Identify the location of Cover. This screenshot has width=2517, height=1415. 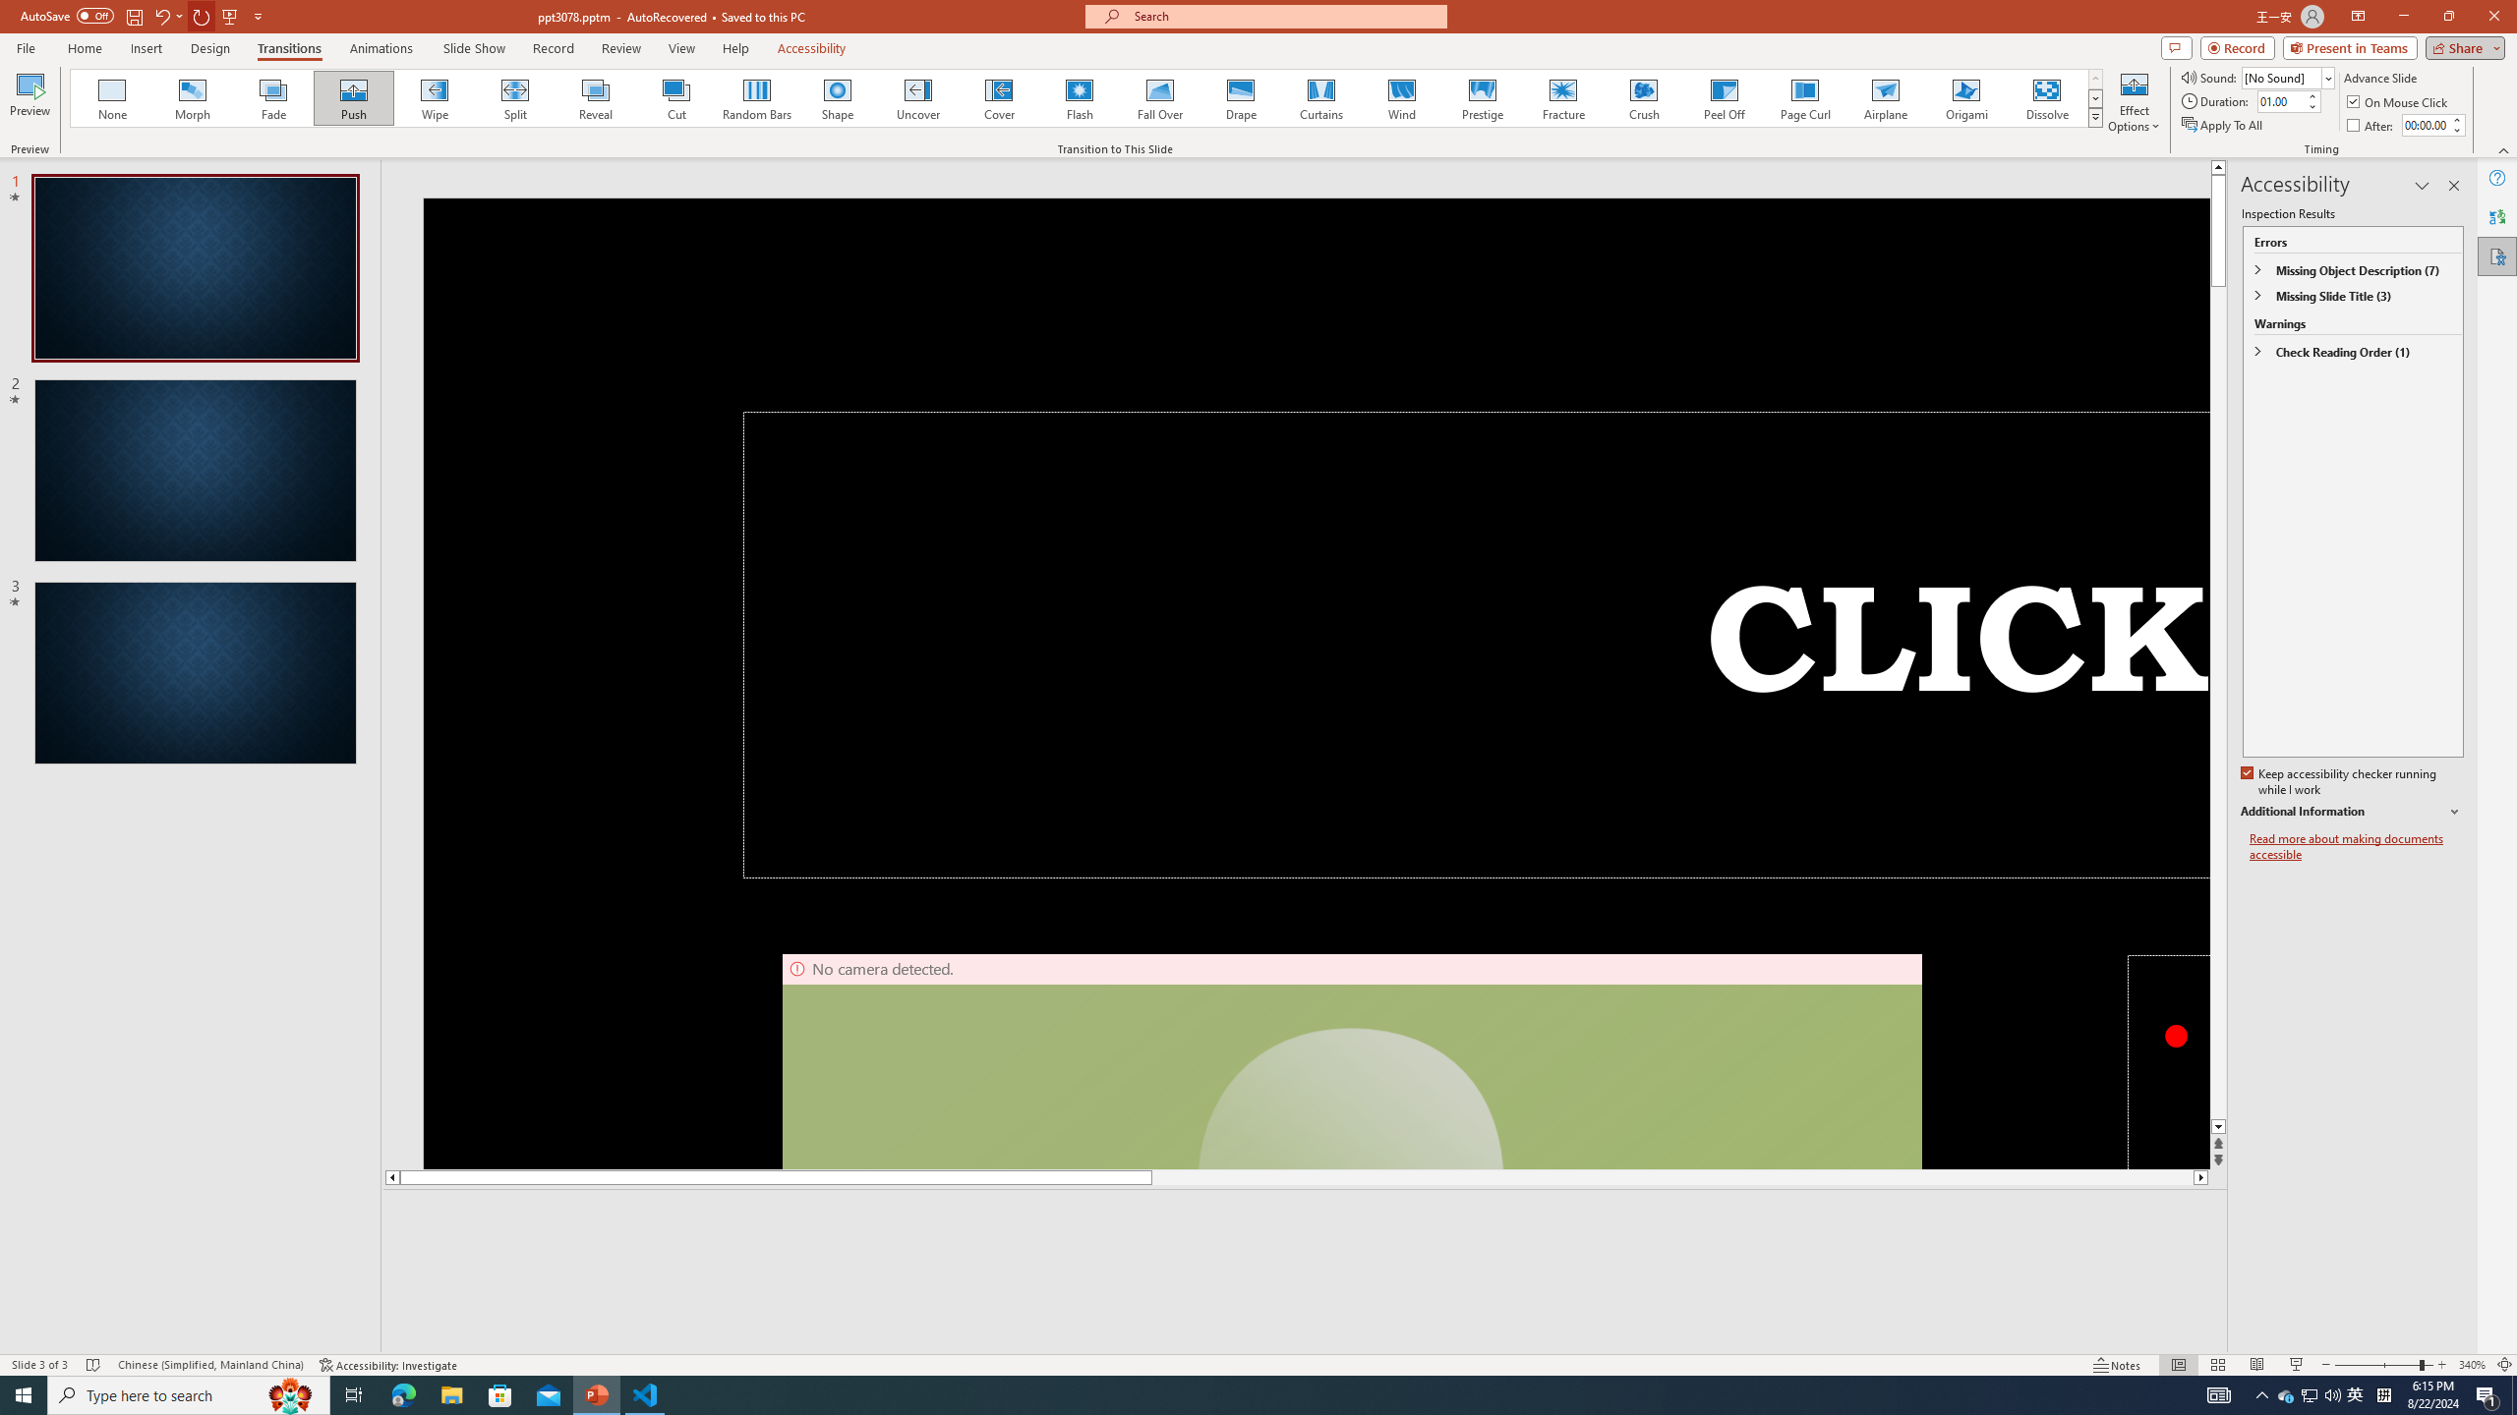
(999, 98).